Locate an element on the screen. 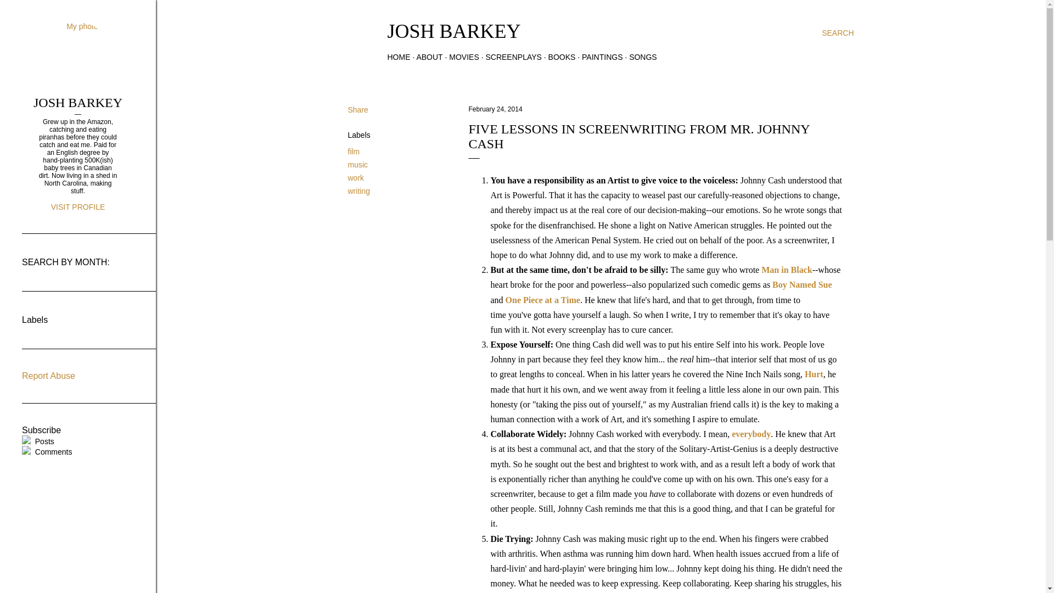 The image size is (1054, 593). work is located at coordinates (356, 178).